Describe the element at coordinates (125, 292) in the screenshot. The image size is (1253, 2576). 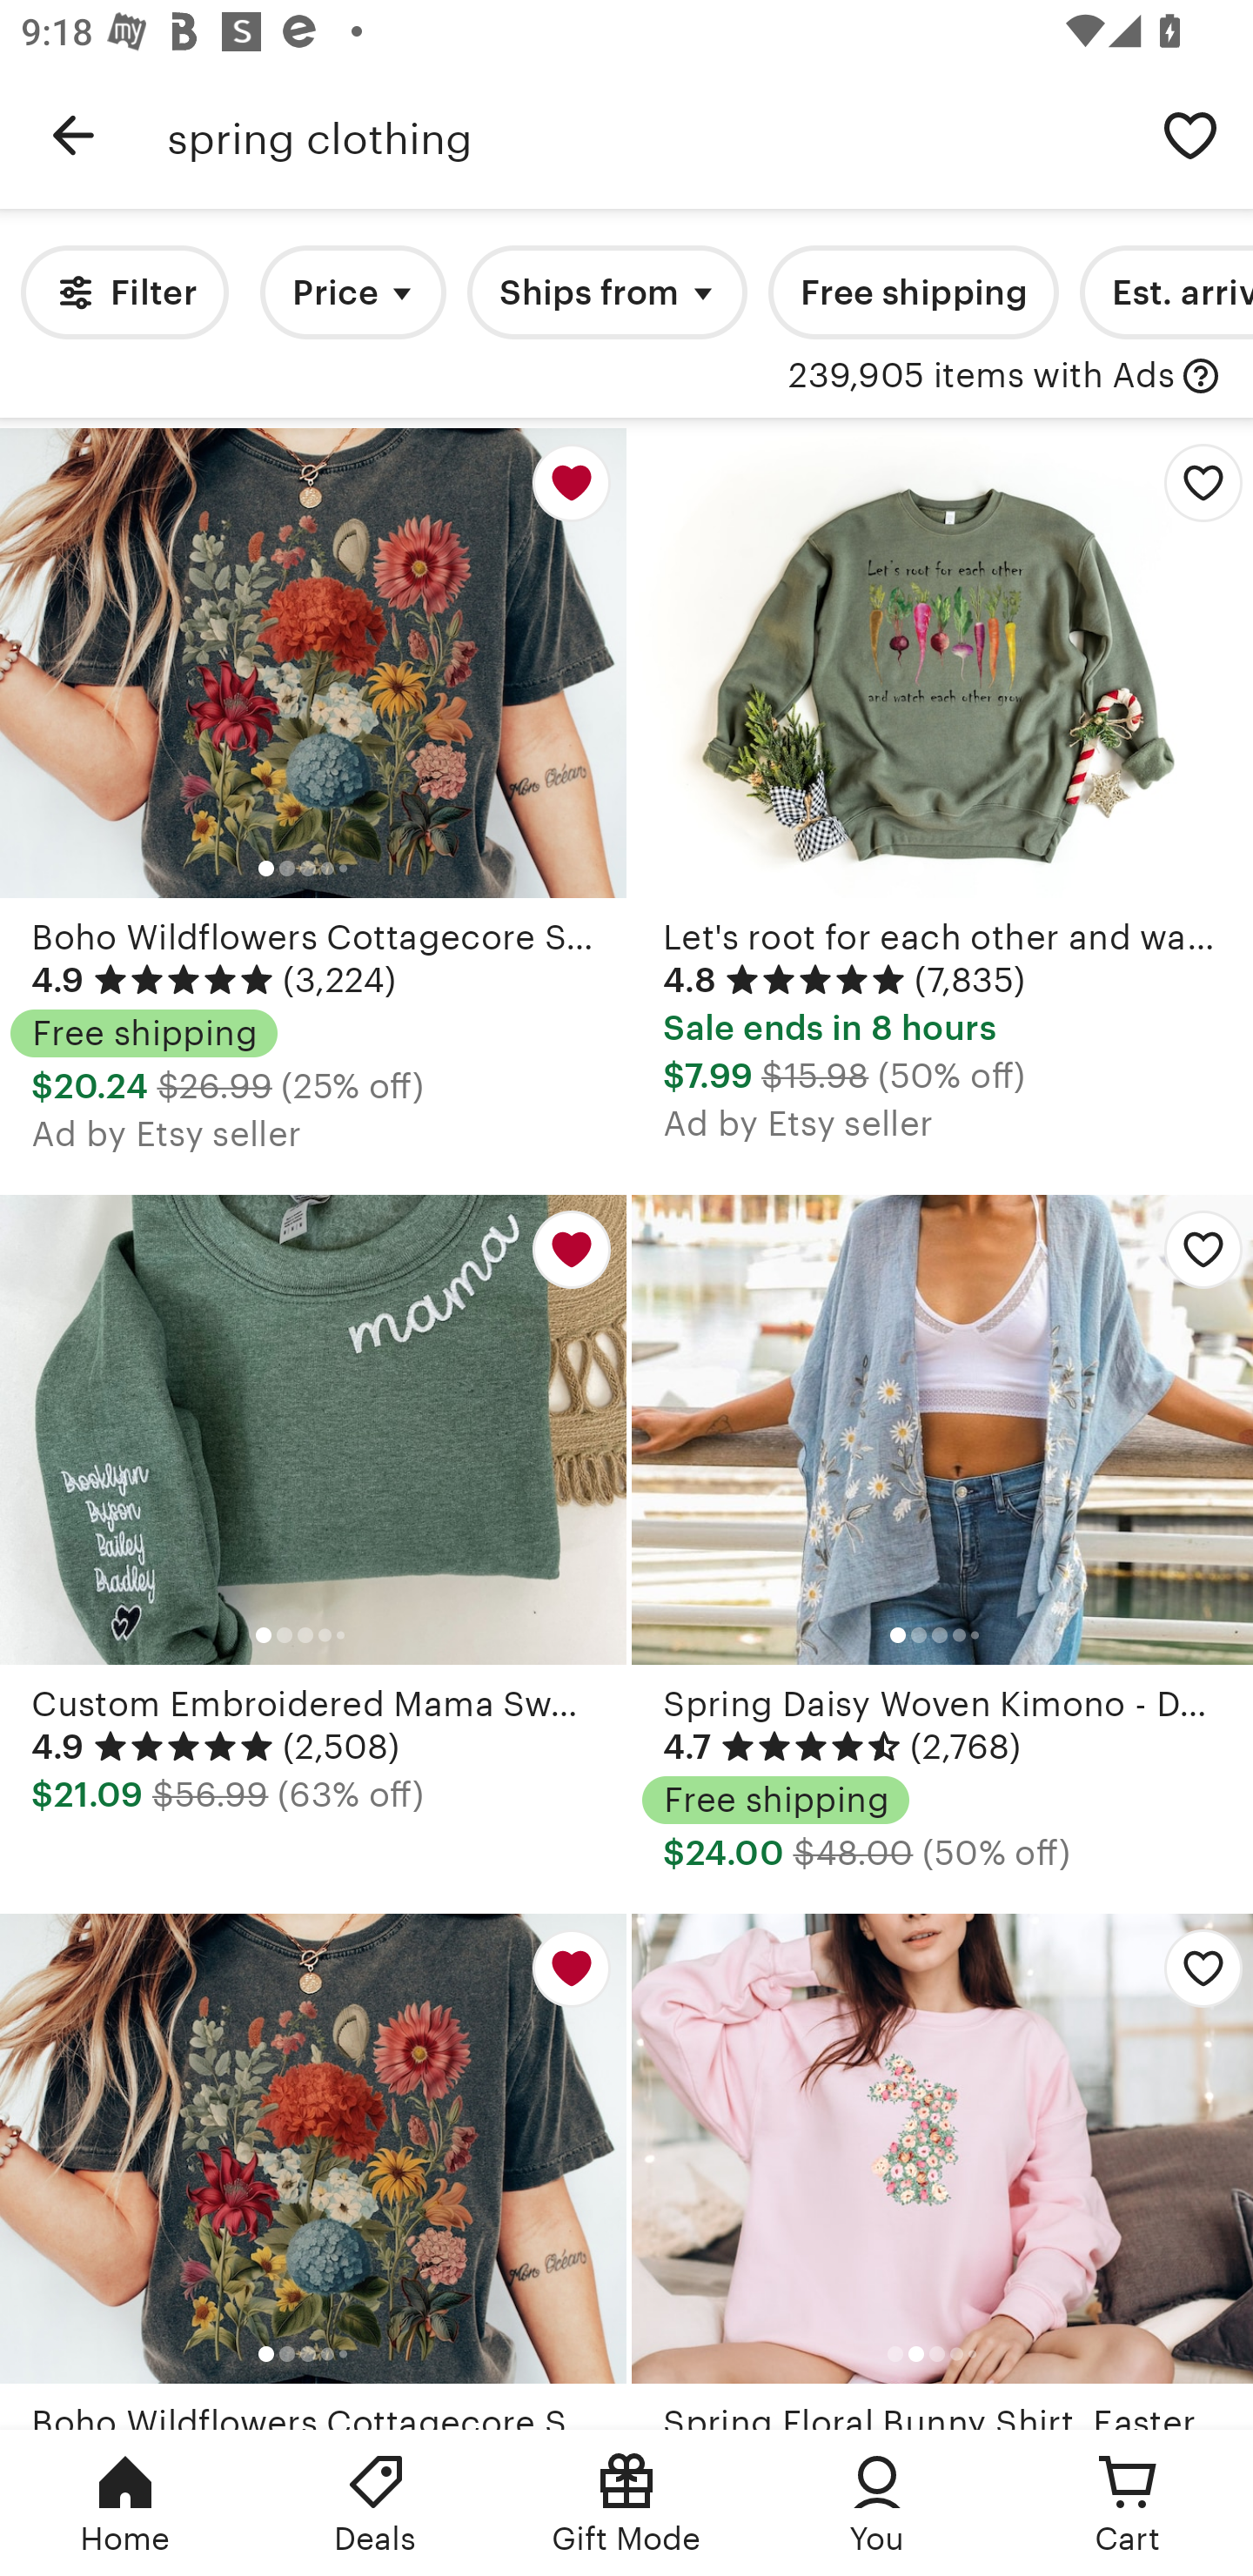
I see `Filter` at that location.